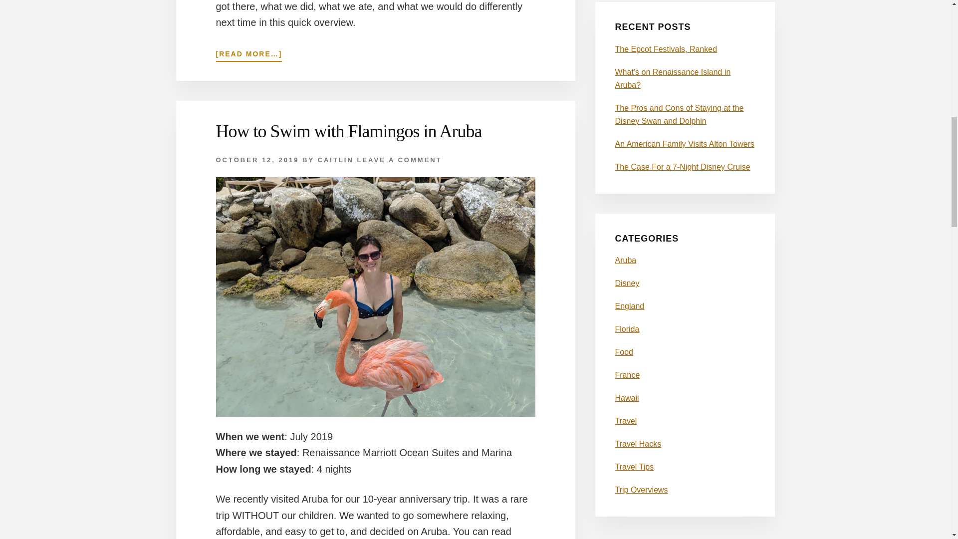  What do you see at coordinates (685, 144) in the screenshot?
I see `An American Family Visits Alton Towers` at bounding box center [685, 144].